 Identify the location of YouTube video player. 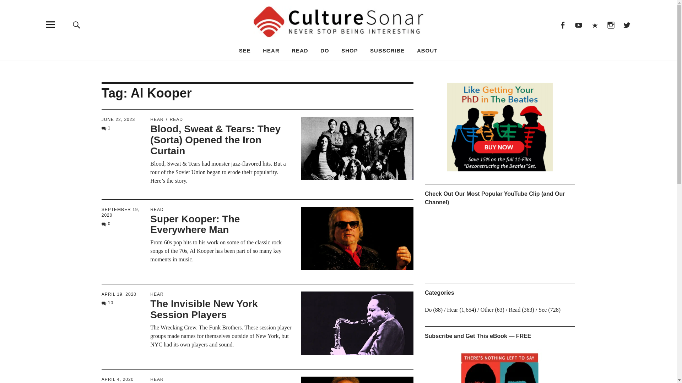
(479, 242).